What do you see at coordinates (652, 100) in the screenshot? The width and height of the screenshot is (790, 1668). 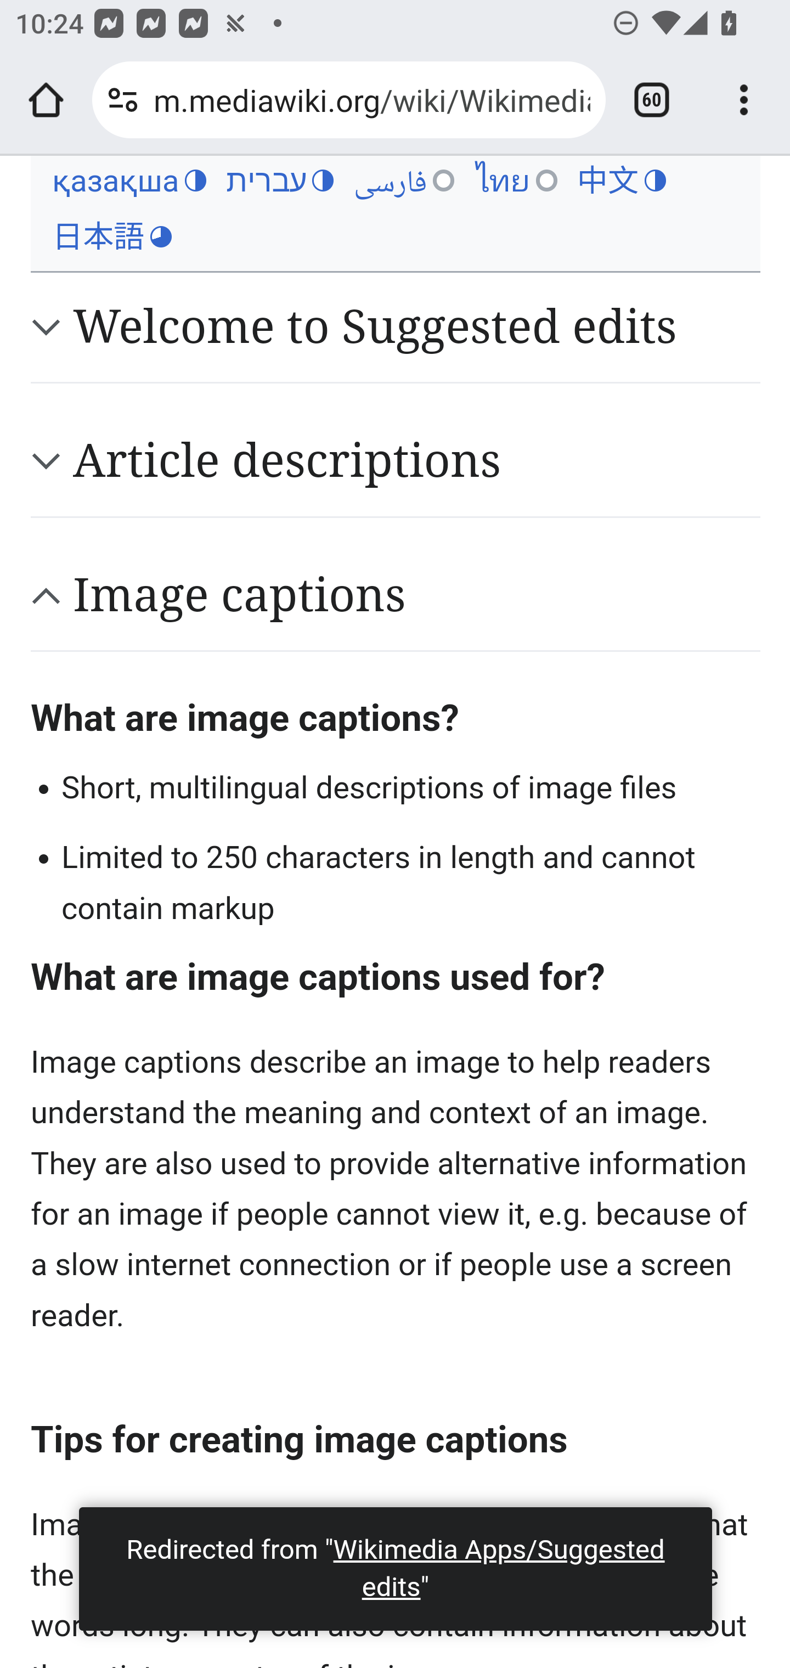 I see `Switch or close tabs` at bounding box center [652, 100].